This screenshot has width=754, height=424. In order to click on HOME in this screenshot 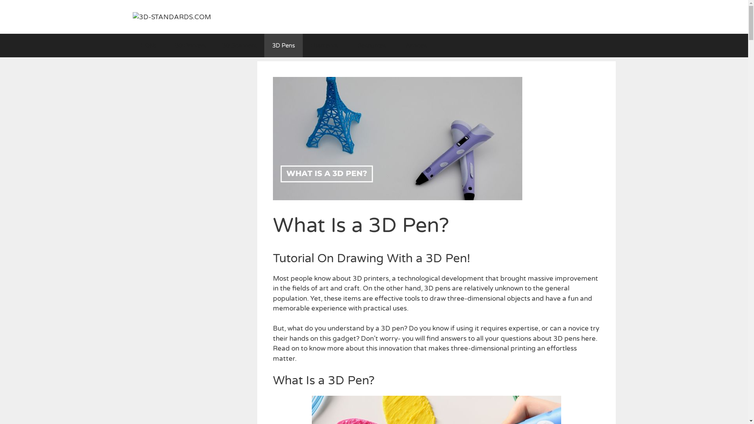, I will do `click(150, 46)`.